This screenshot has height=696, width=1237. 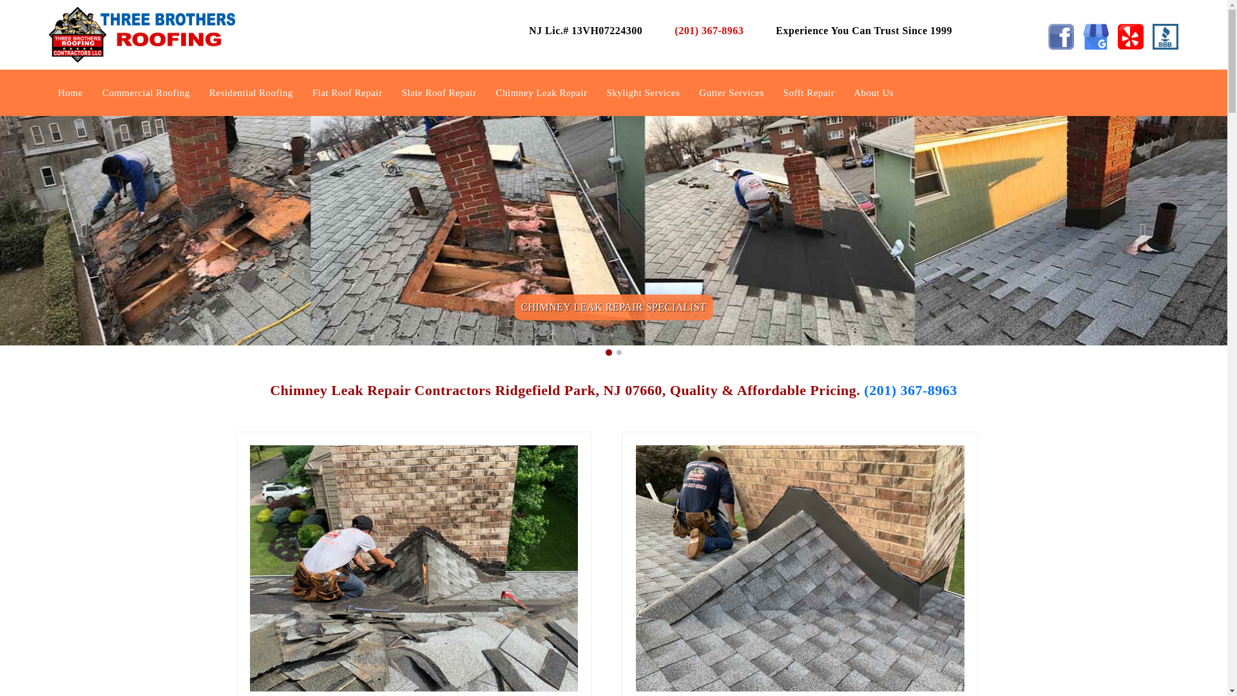 I want to click on Commercial Roofing, so click(x=146, y=93).